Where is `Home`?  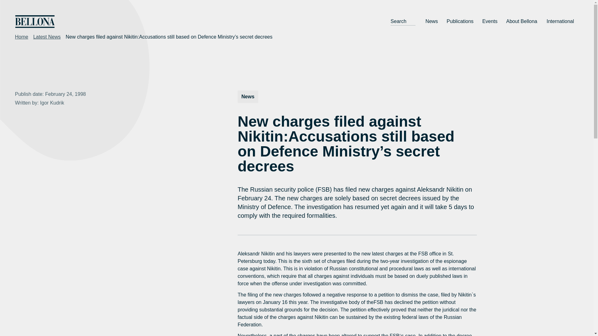 Home is located at coordinates (21, 37).